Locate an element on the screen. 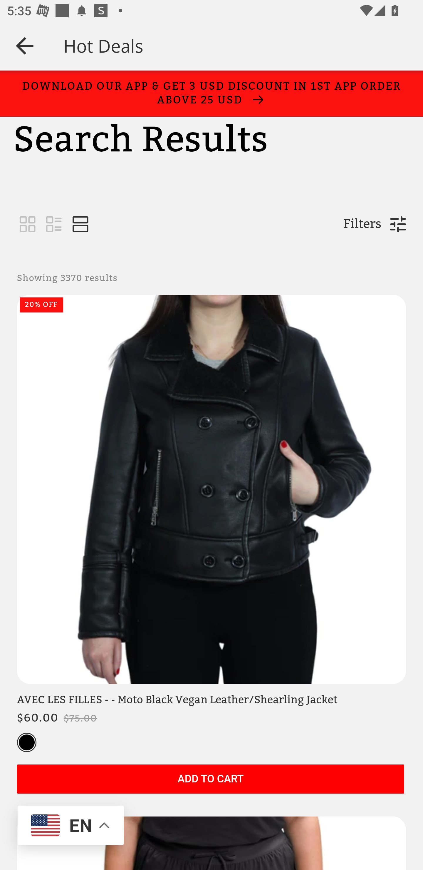  search-results-page?collection=sale# is located at coordinates (80, 225).